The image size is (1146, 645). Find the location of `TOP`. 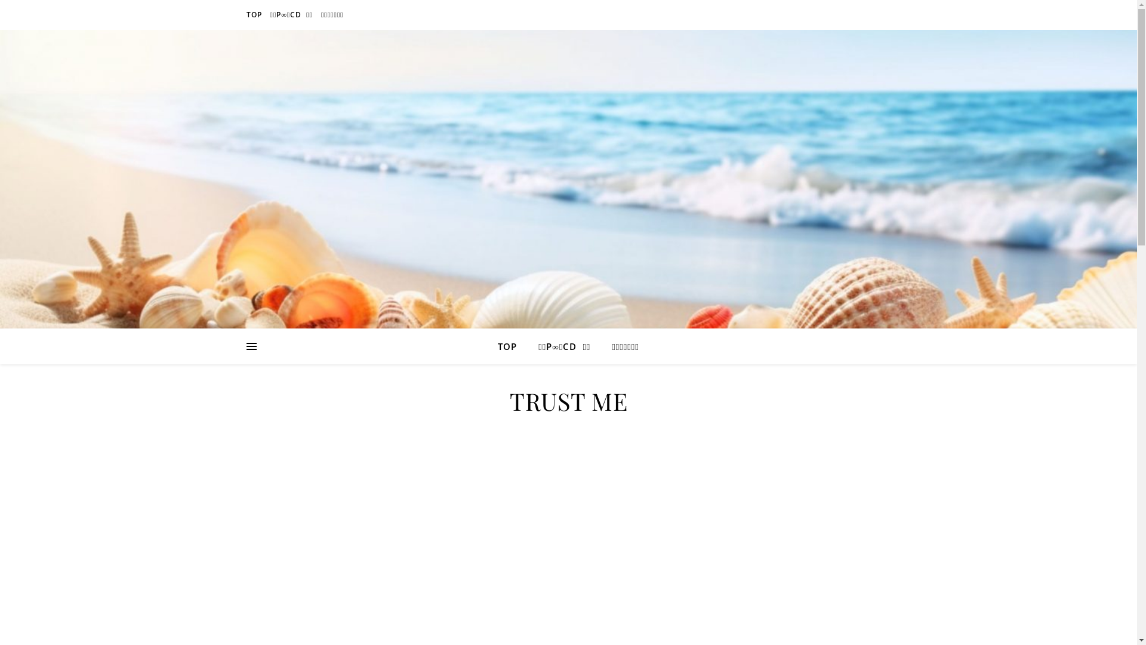

TOP is located at coordinates (255, 15).